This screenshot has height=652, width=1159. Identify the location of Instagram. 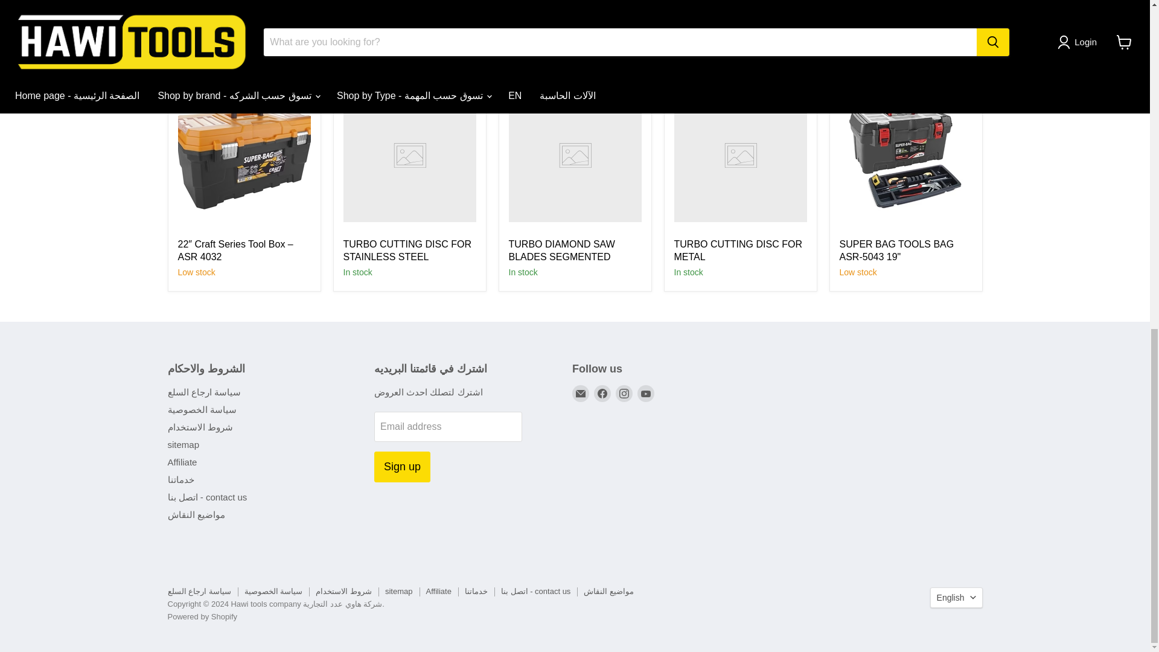
(624, 394).